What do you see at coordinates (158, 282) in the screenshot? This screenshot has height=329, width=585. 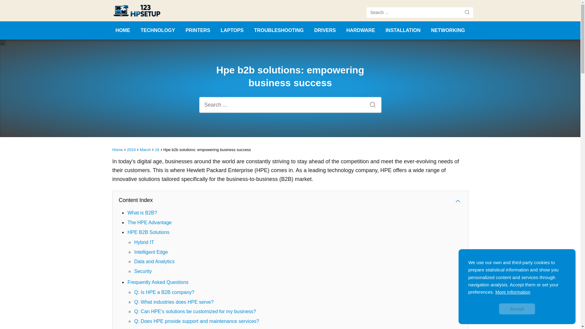 I see `Frequently Asked Questions` at bounding box center [158, 282].